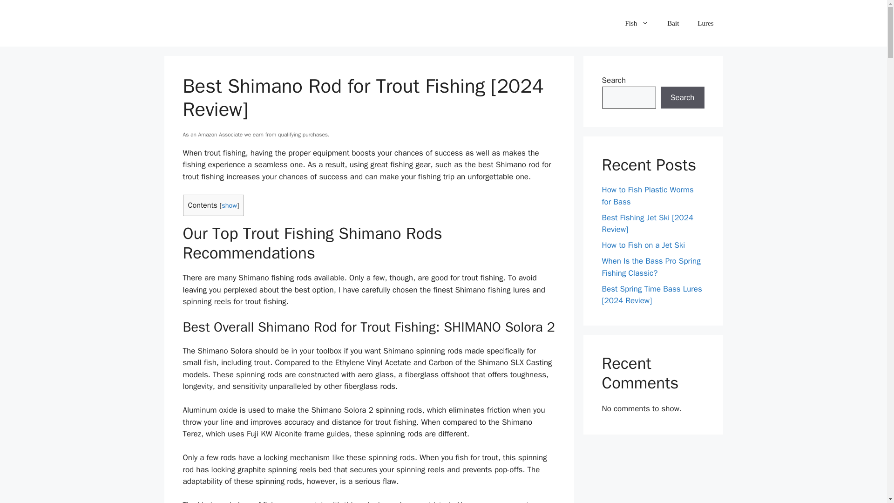  I want to click on When Is the Bass Pro Spring Fishing Classic?, so click(651, 267).